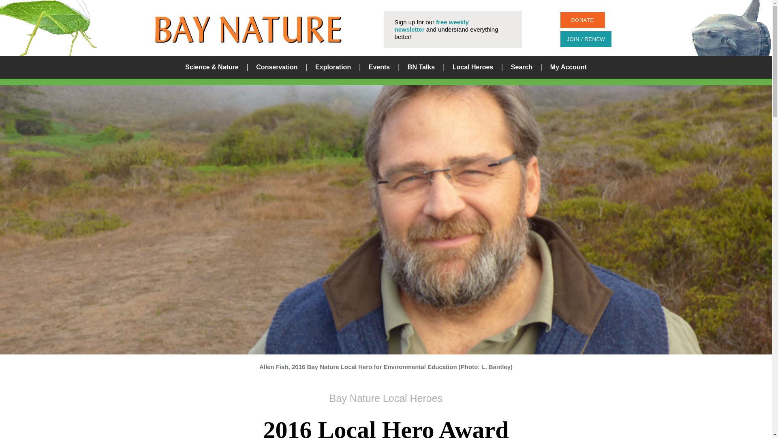 The height and width of the screenshot is (438, 778). Describe the element at coordinates (333, 67) in the screenshot. I see `Exploration` at that location.